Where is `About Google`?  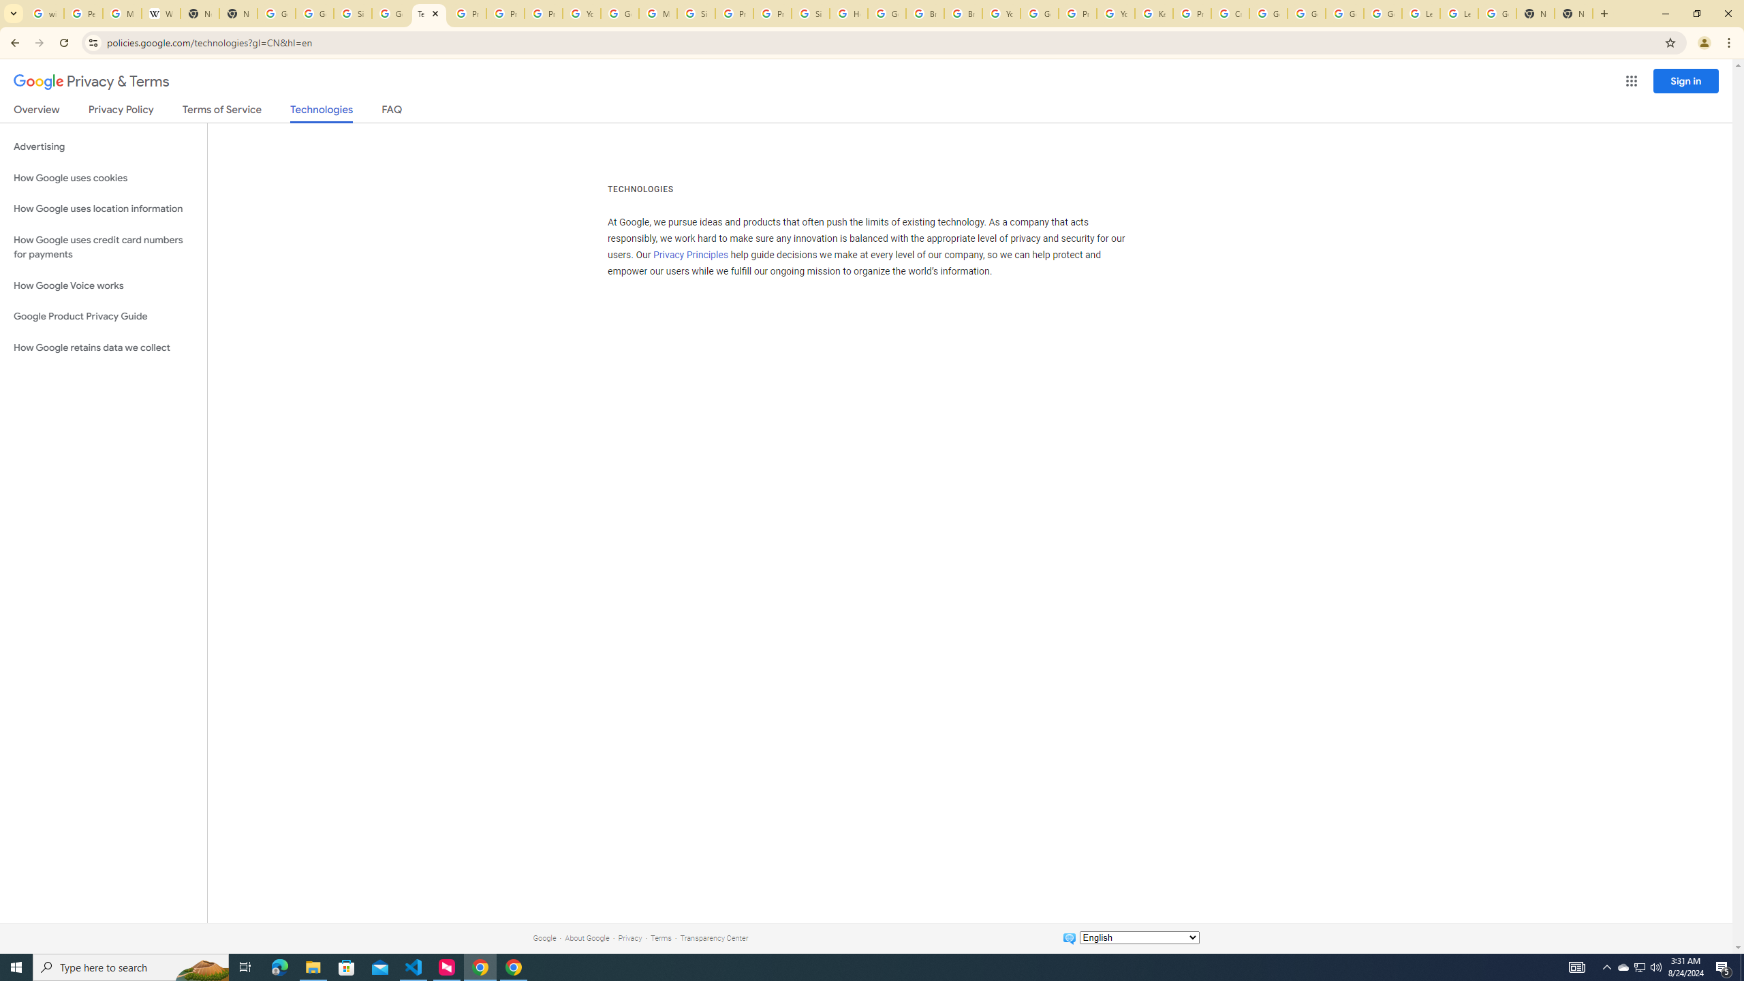
About Google is located at coordinates (587, 937).